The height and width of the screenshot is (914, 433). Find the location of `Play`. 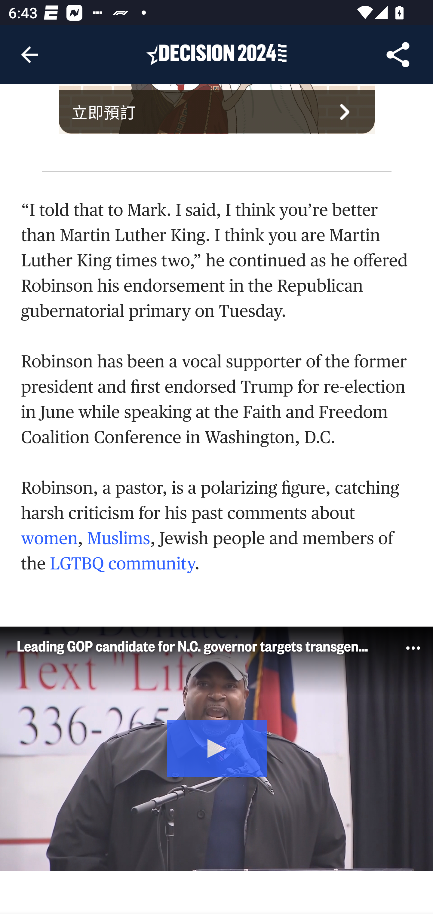

Play is located at coordinates (217, 747).